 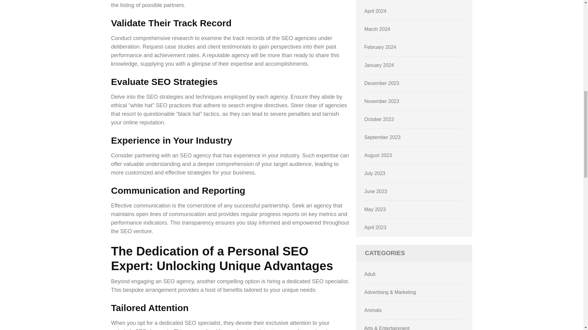 What do you see at coordinates (378, 155) in the screenshot?
I see `August 2023` at bounding box center [378, 155].